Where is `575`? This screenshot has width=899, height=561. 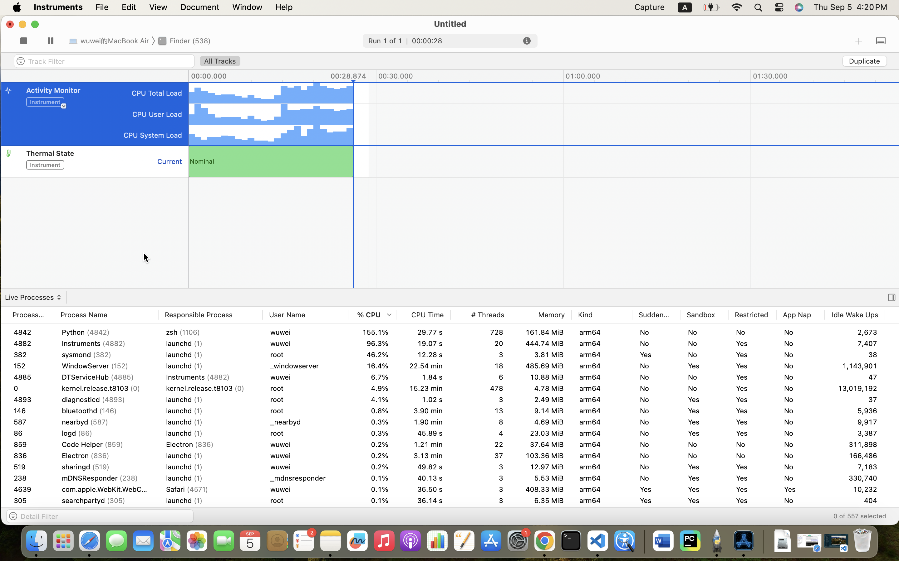 575 is located at coordinates (30, 444).